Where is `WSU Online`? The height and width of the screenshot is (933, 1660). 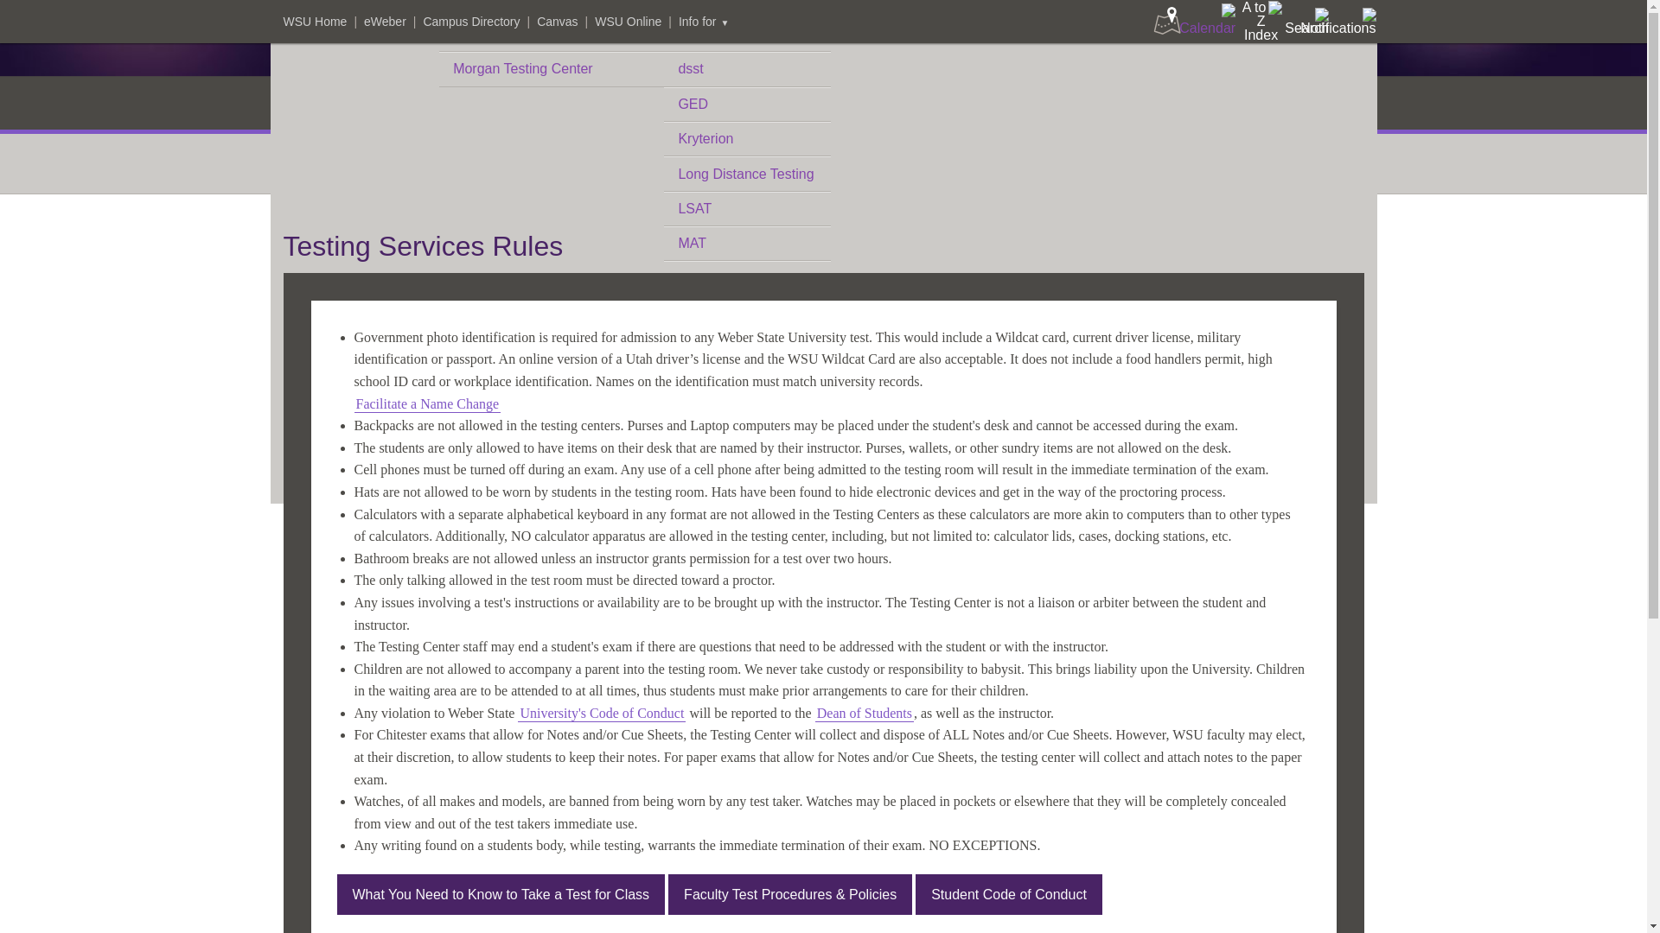 WSU Online is located at coordinates (628, 22).